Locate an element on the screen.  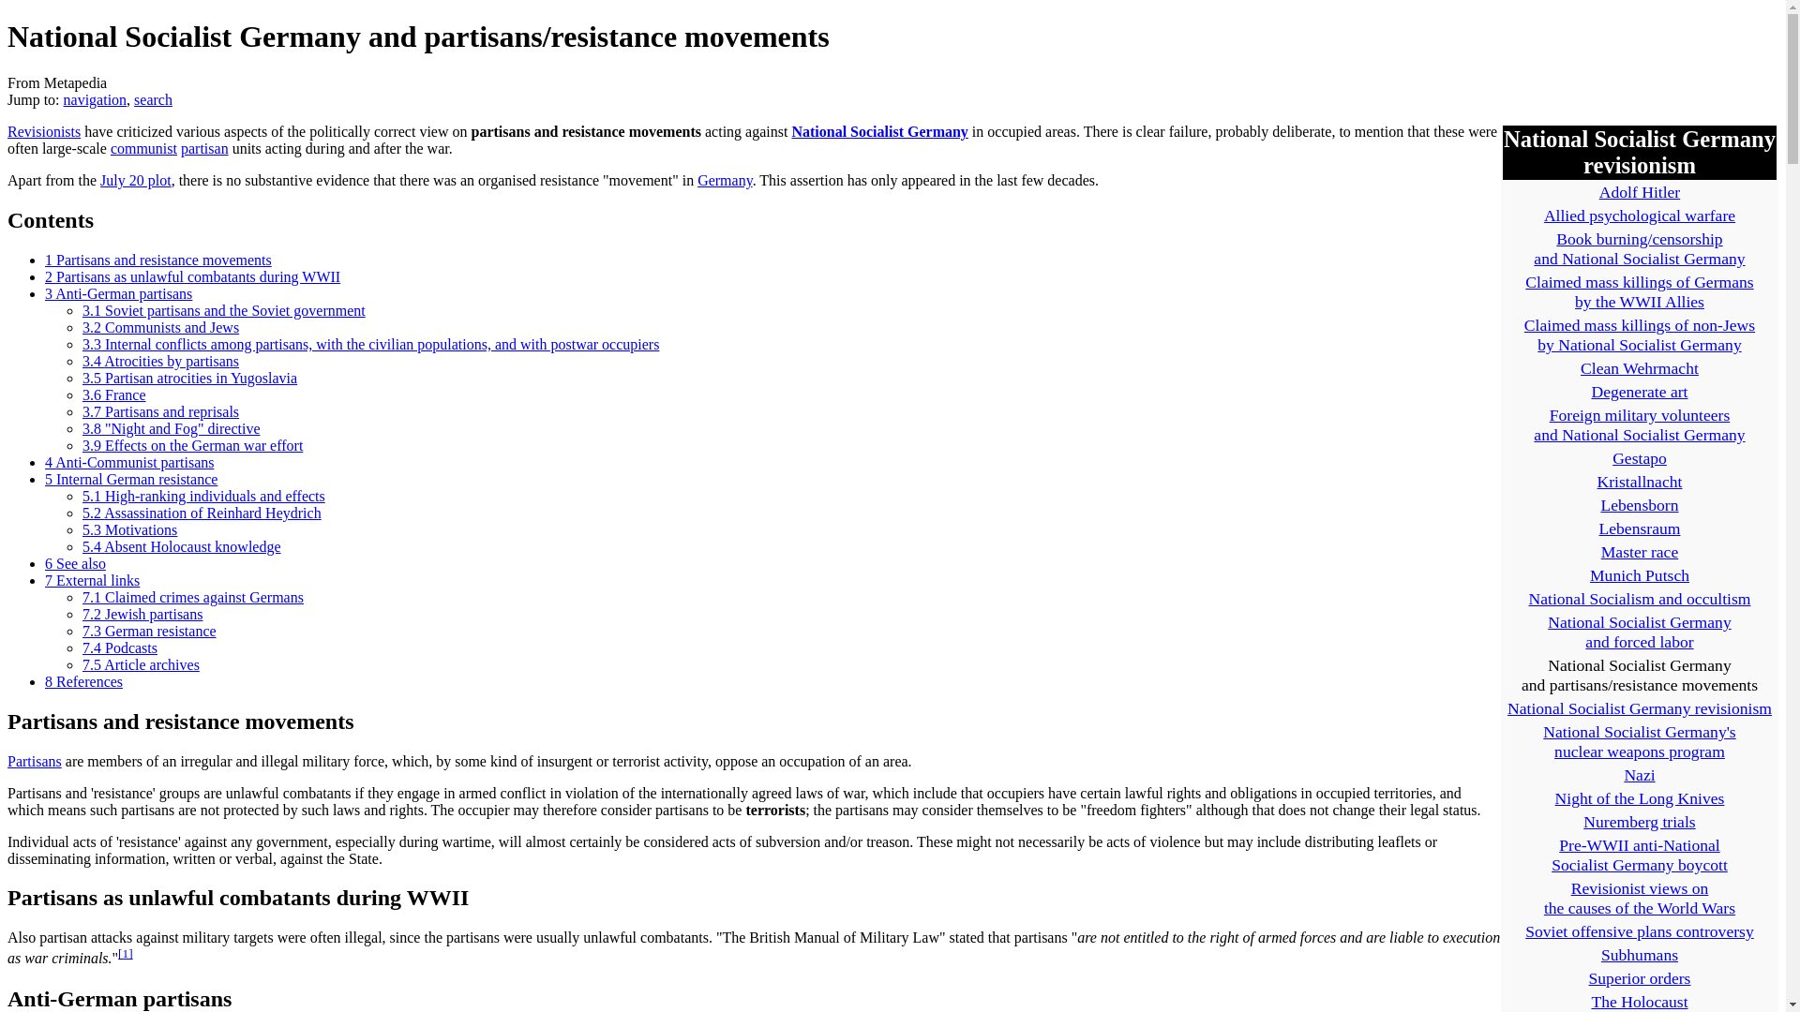
Munich Putsch is located at coordinates (1639, 575).